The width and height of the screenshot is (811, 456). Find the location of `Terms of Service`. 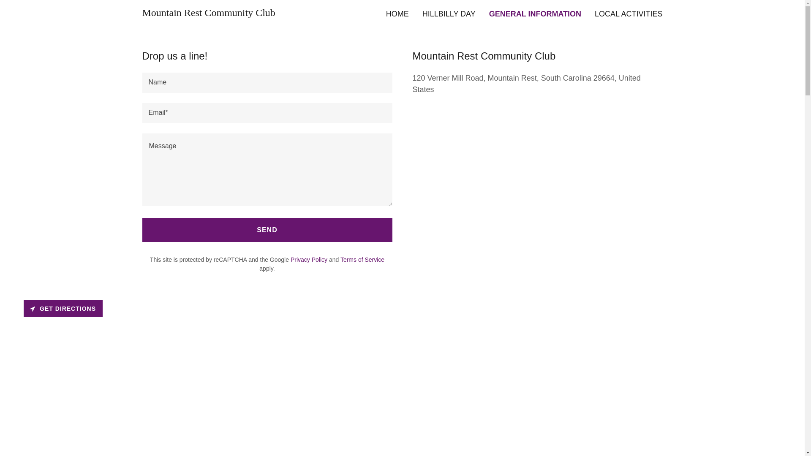

Terms of Service is located at coordinates (362, 259).